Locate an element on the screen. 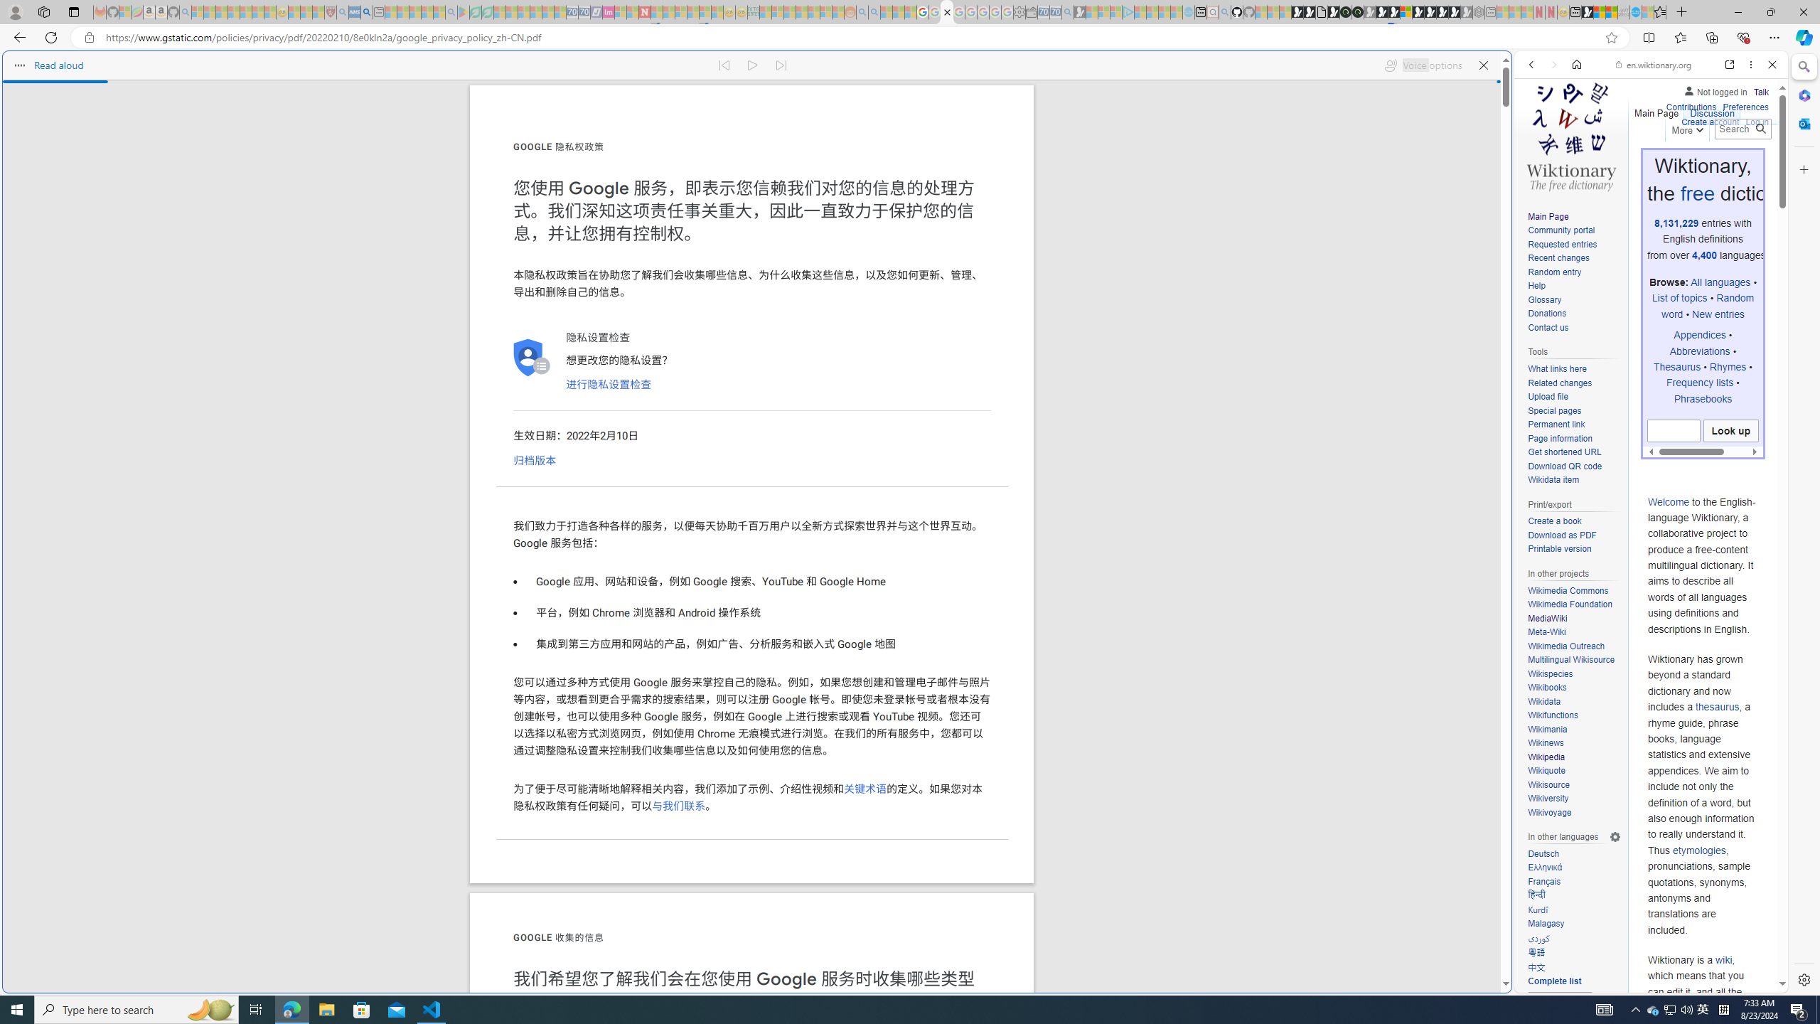 This screenshot has width=1820, height=1024. Wikibooks is located at coordinates (1574, 688).